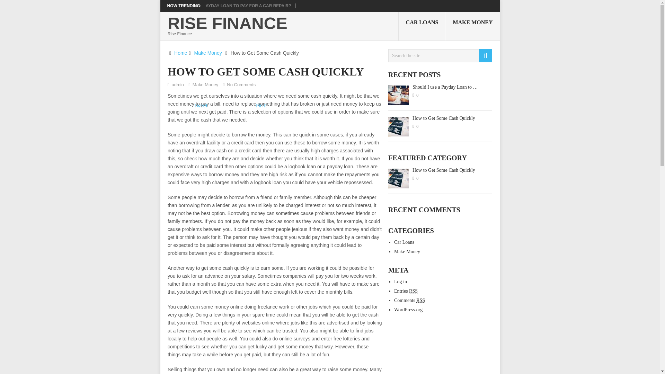  Describe the element at coordinates (440, 170) in the screenshot. I see `How to Get Some Cash Quickly` at that location.